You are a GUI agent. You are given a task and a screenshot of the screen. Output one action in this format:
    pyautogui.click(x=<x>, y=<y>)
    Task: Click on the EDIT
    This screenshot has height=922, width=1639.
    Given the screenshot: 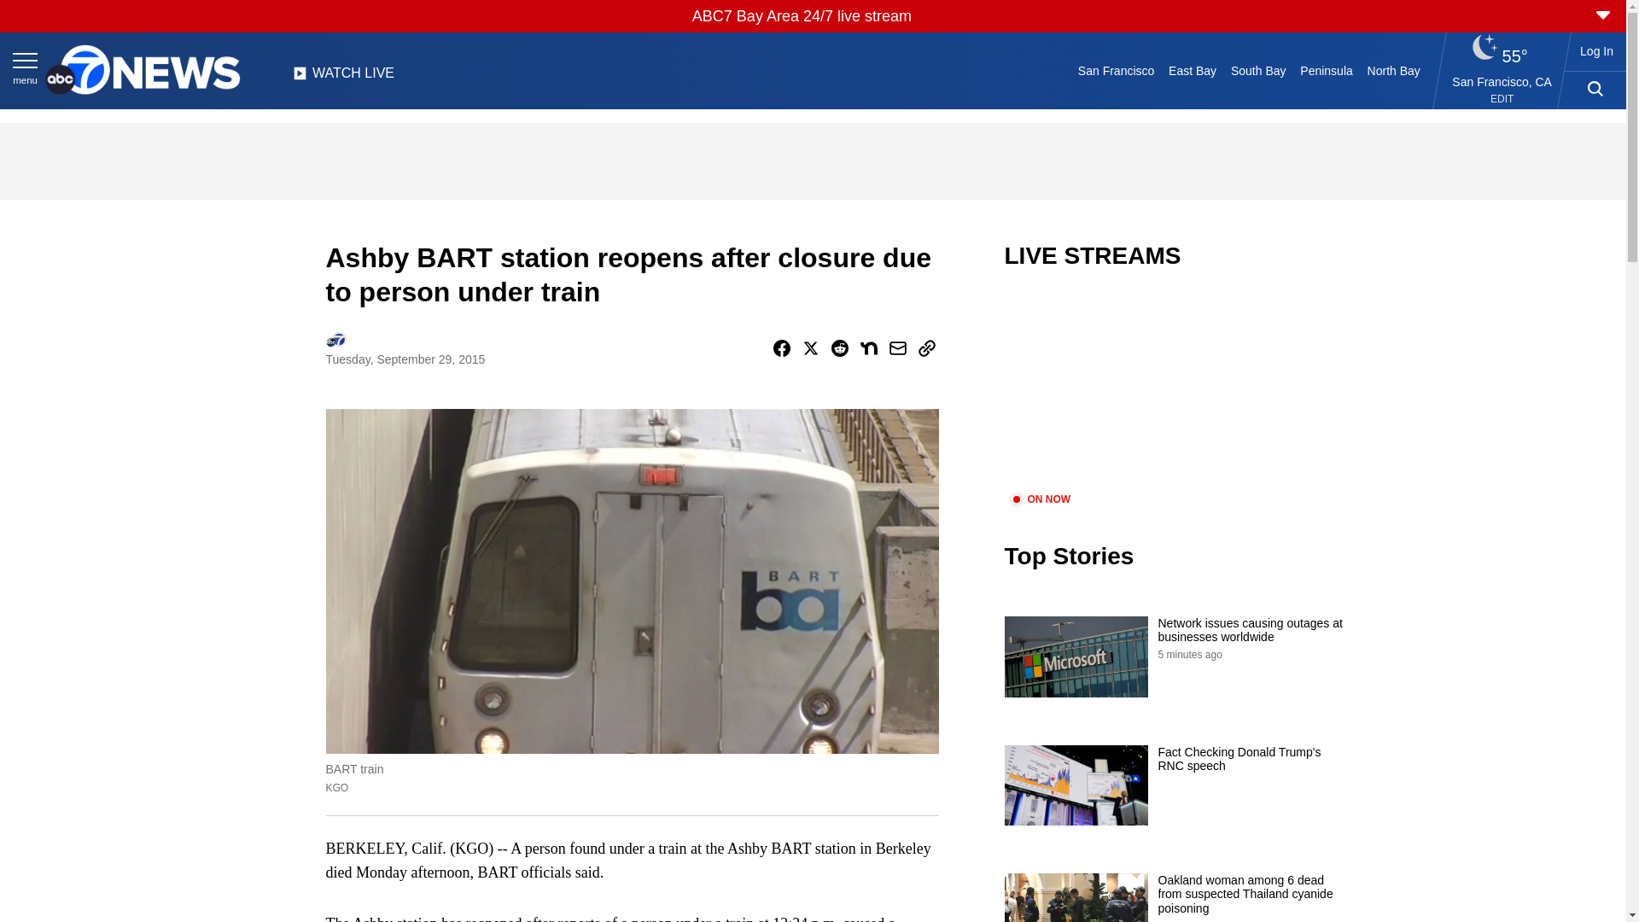 What is the action you would take?
    pyautogui.click(x=1501, y=99)
    